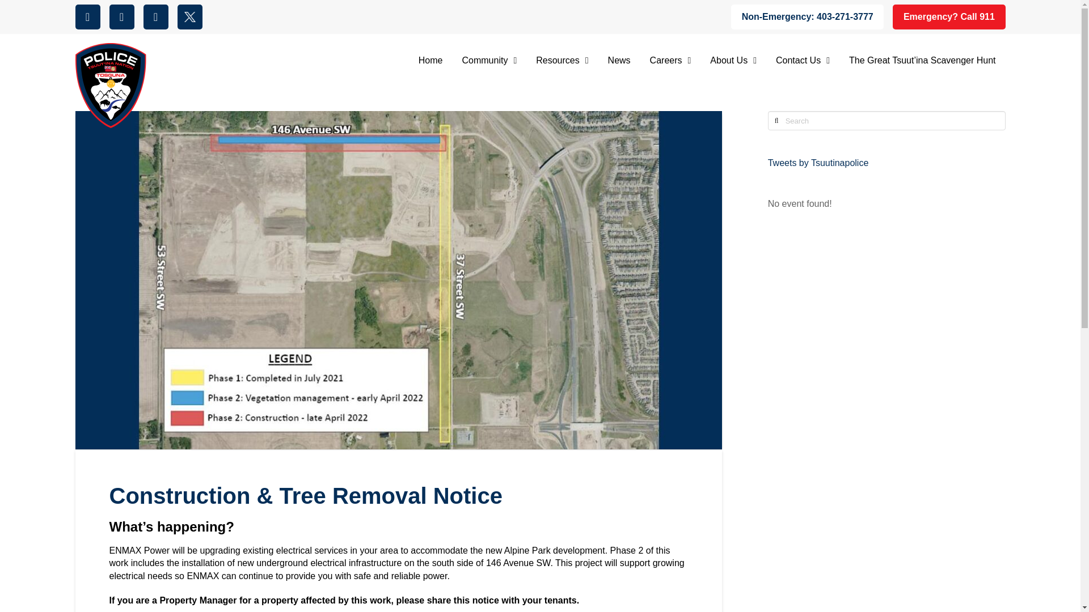 Image resolution: width=1089 pixels, height=612 pixels. I want to click on Community, so click(490, 61).